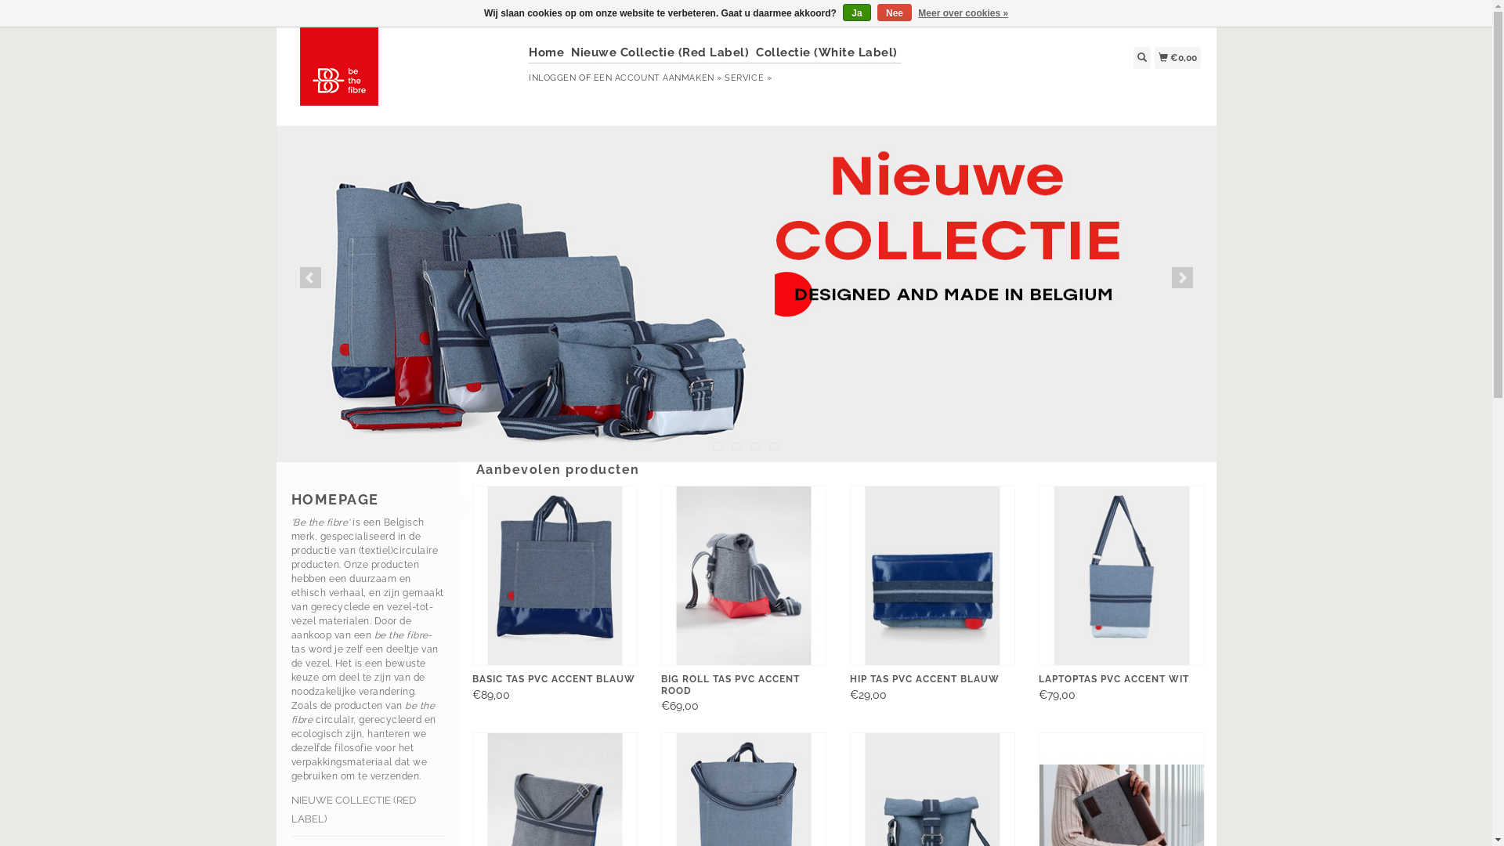  What do you see at coordinates (310, 277) in the screenshot?
I see `Vorige` at bounding box center [310, 277].